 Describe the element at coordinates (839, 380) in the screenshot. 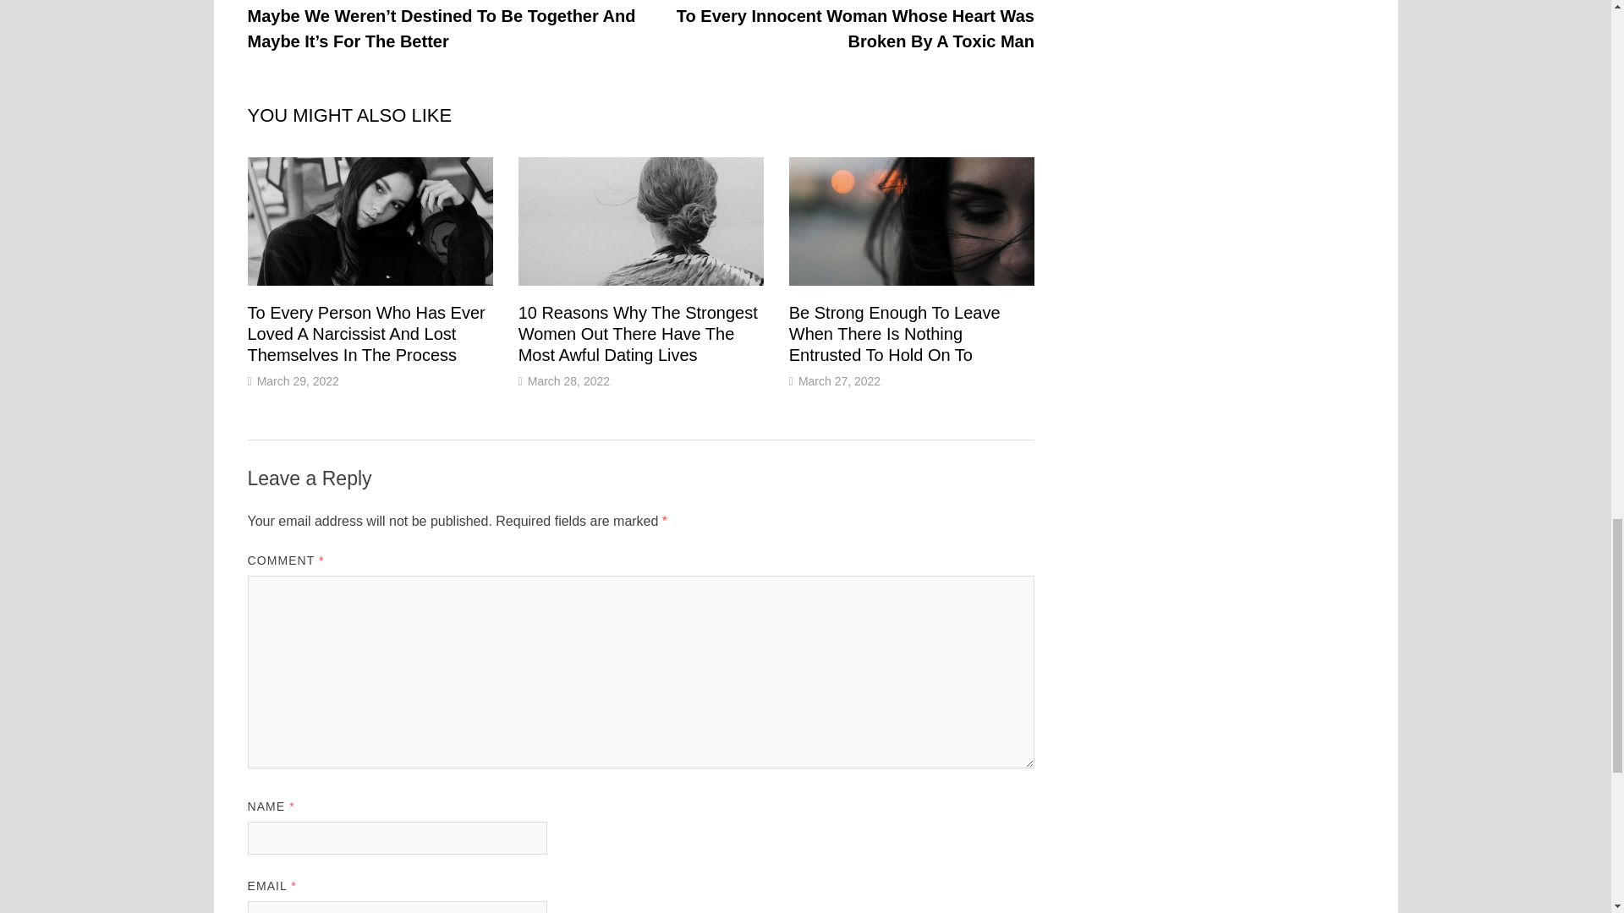

I see `March 27, 2022` at that location.